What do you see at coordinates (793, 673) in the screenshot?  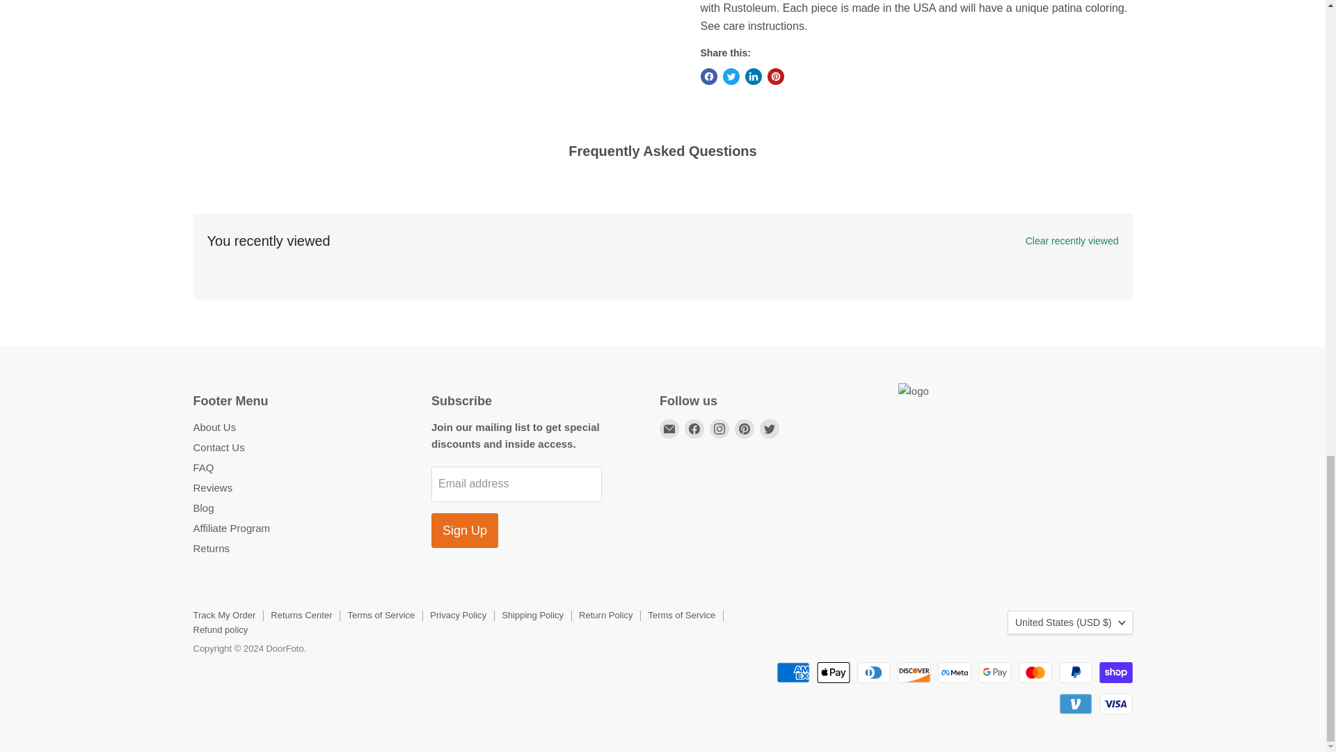 I see `American Express` at bounding box center [793, 673].